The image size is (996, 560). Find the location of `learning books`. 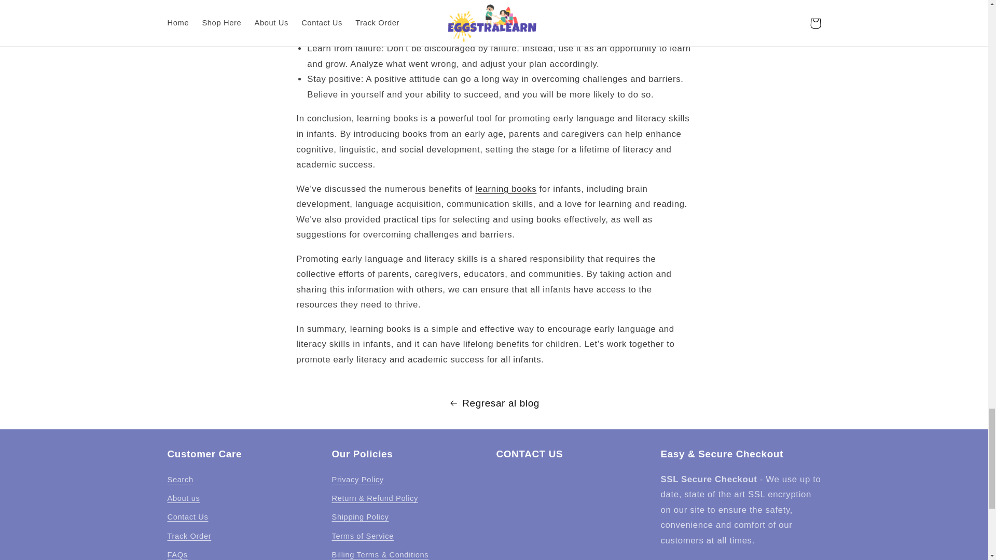

learning books is located at coordinates (505, 189).